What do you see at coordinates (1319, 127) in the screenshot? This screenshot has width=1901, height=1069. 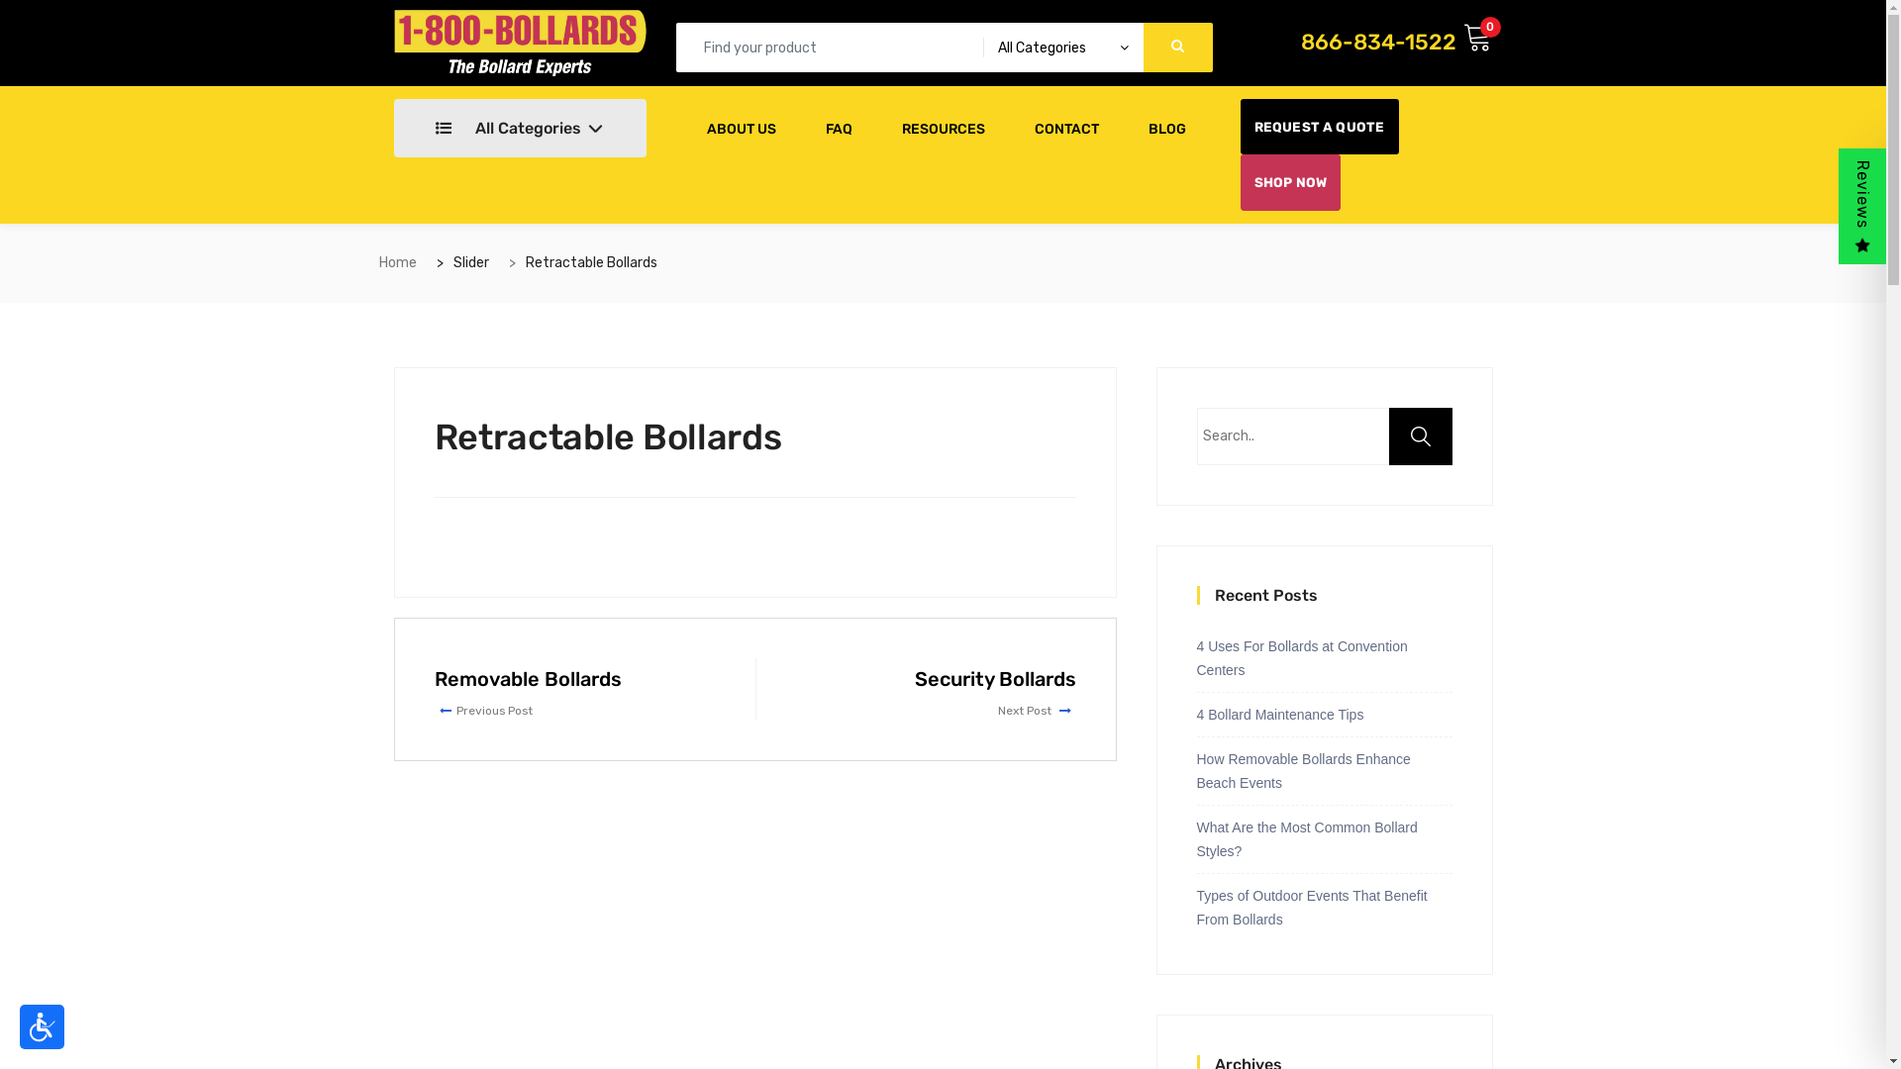 I see `REQUEST A QUOTE` at bounding box center [1319, 127].